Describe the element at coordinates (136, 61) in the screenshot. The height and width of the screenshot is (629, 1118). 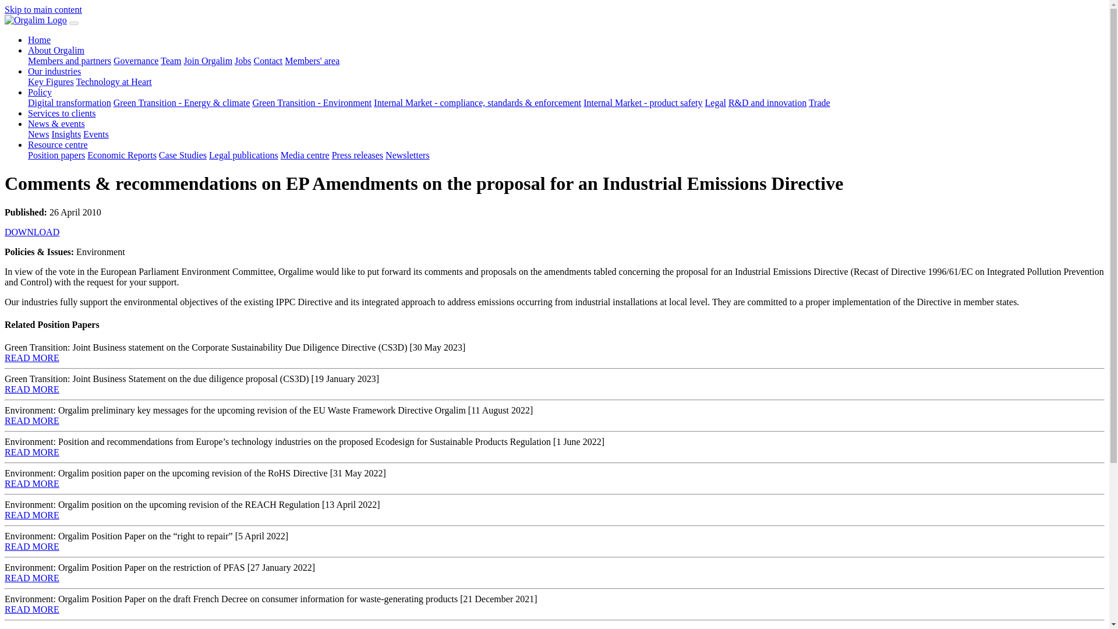
I see `Governance` at that location.